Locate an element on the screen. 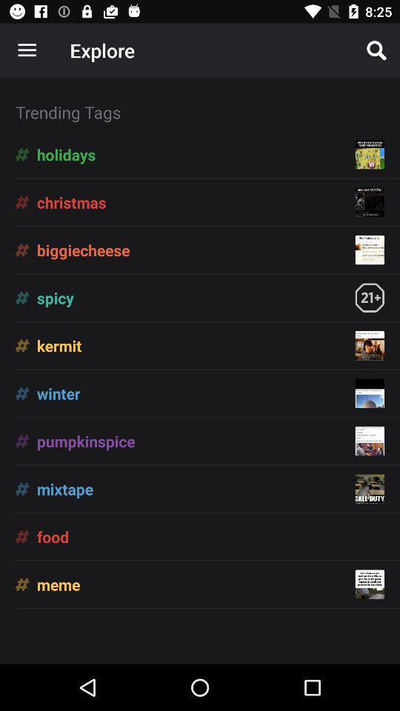 Image resolution: width=400 pixels, height=711 pixels. tap the icon above the trending tags icon is located at coordinates (27, 50).